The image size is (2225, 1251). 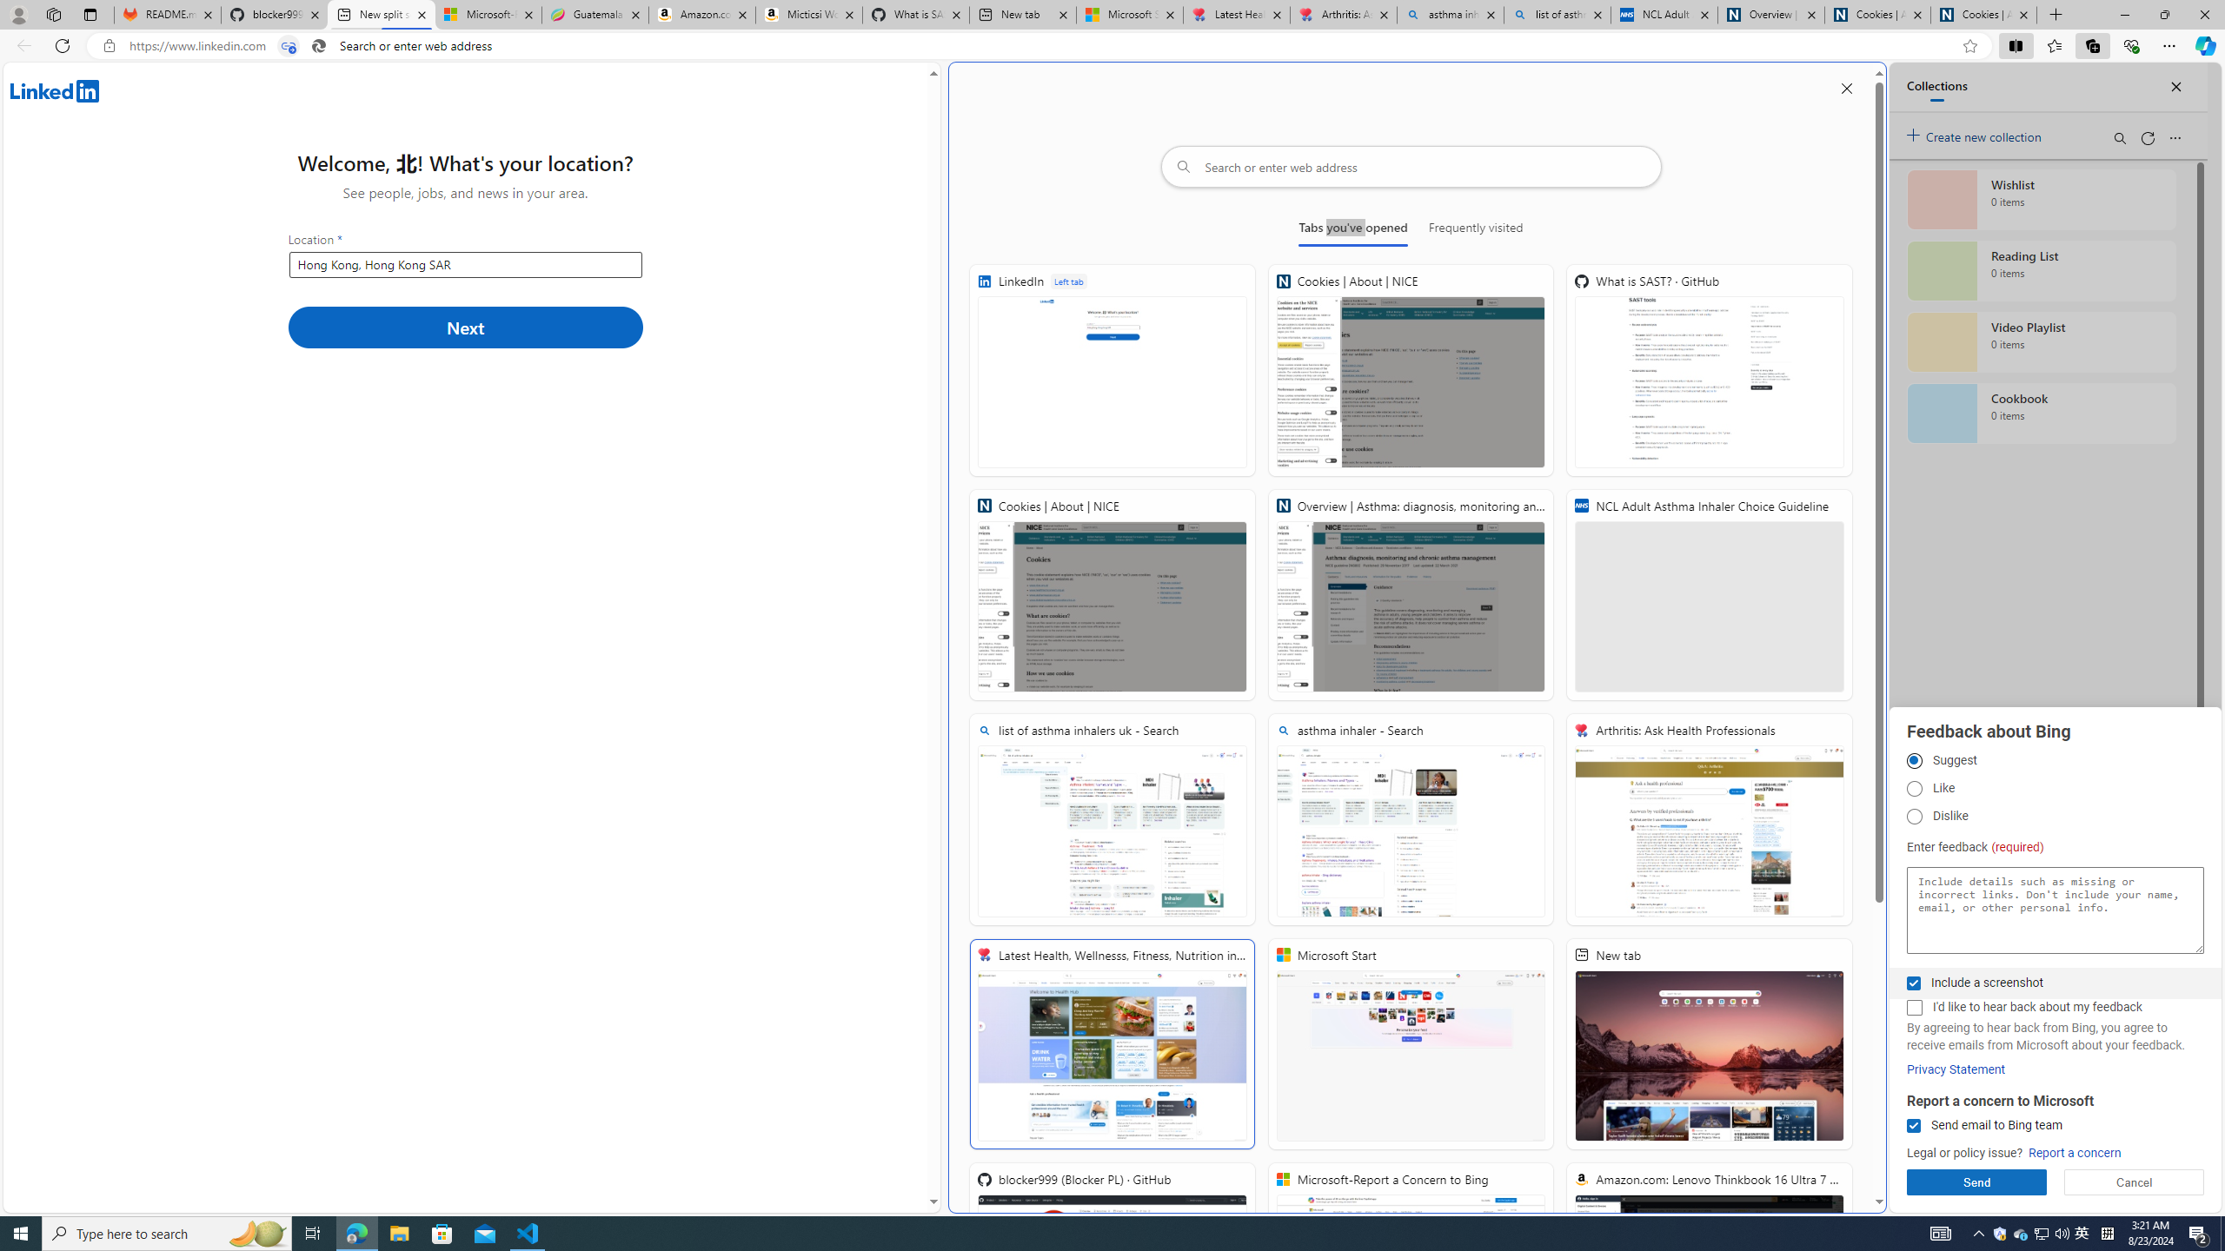 What do you see at coordinates (1354, 231) in the screenshot?
I see `Tabs you've opened` at bounding box center [1354, 231].